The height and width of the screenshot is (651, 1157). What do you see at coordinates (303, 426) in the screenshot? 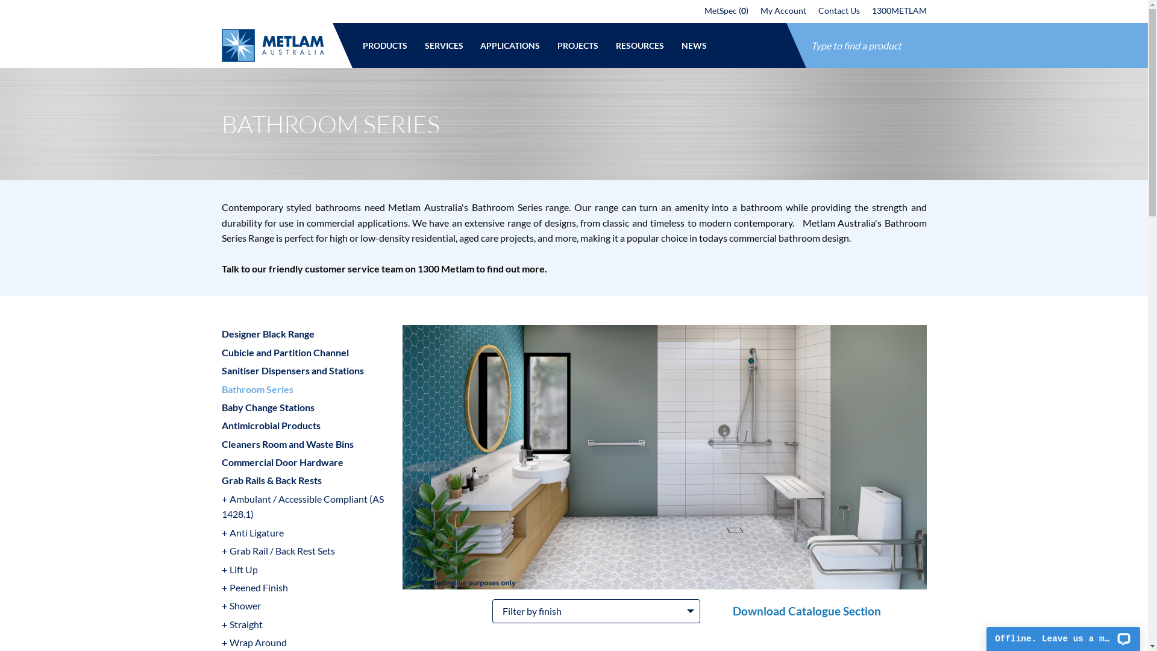
I see `Antimicrobial Products` at bounding box center [303, 426].